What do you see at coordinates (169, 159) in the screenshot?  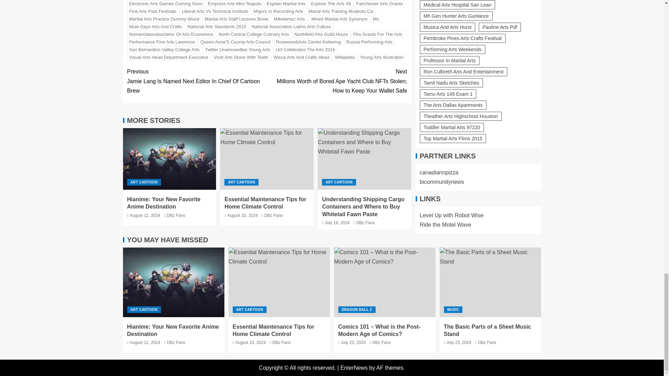 I see `Hianime: Your New Favorite Anime Destination` at bounding box center [169, 159].